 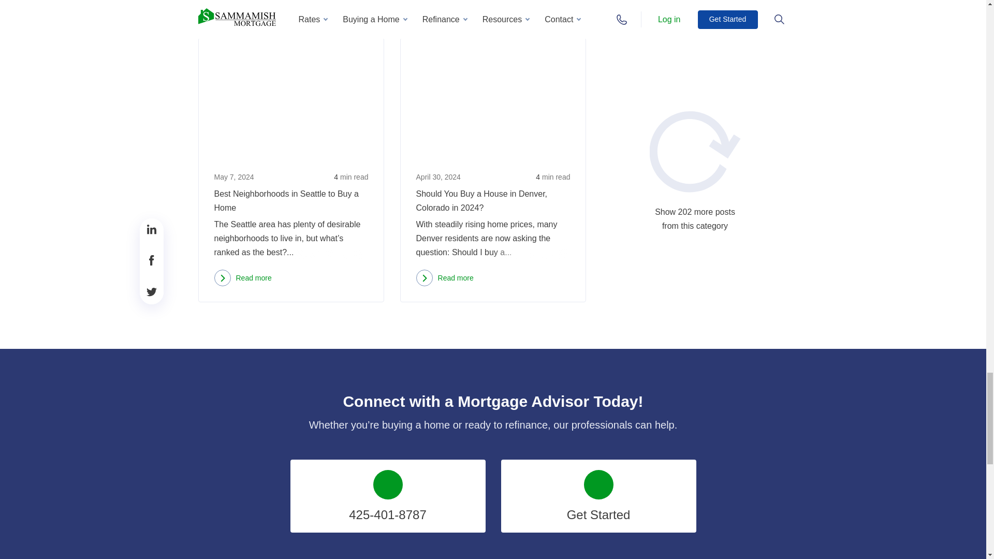 I want to click on Should You Buy a House in Denver, Colorado in 2024?, so click(x=493, y=95).